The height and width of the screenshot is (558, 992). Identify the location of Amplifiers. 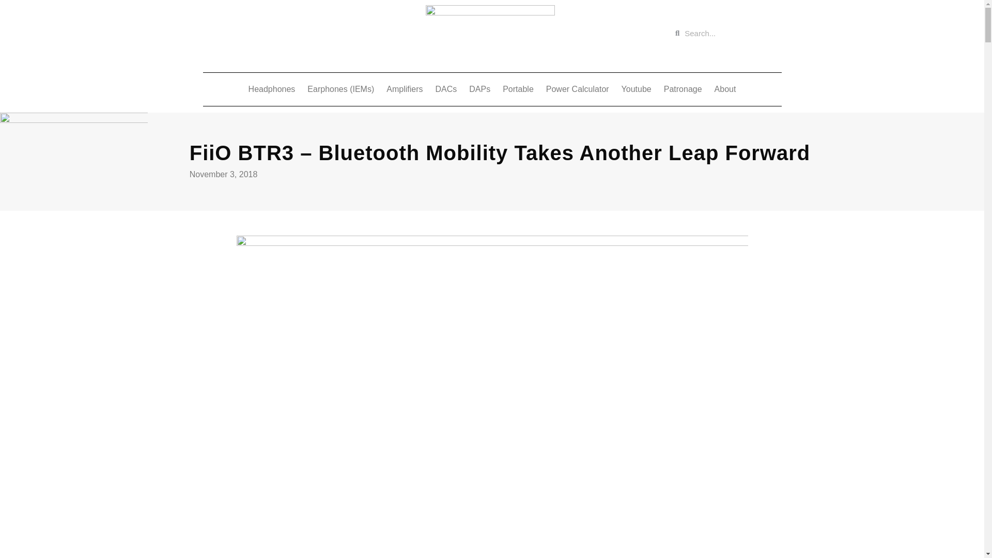
(404, 89).